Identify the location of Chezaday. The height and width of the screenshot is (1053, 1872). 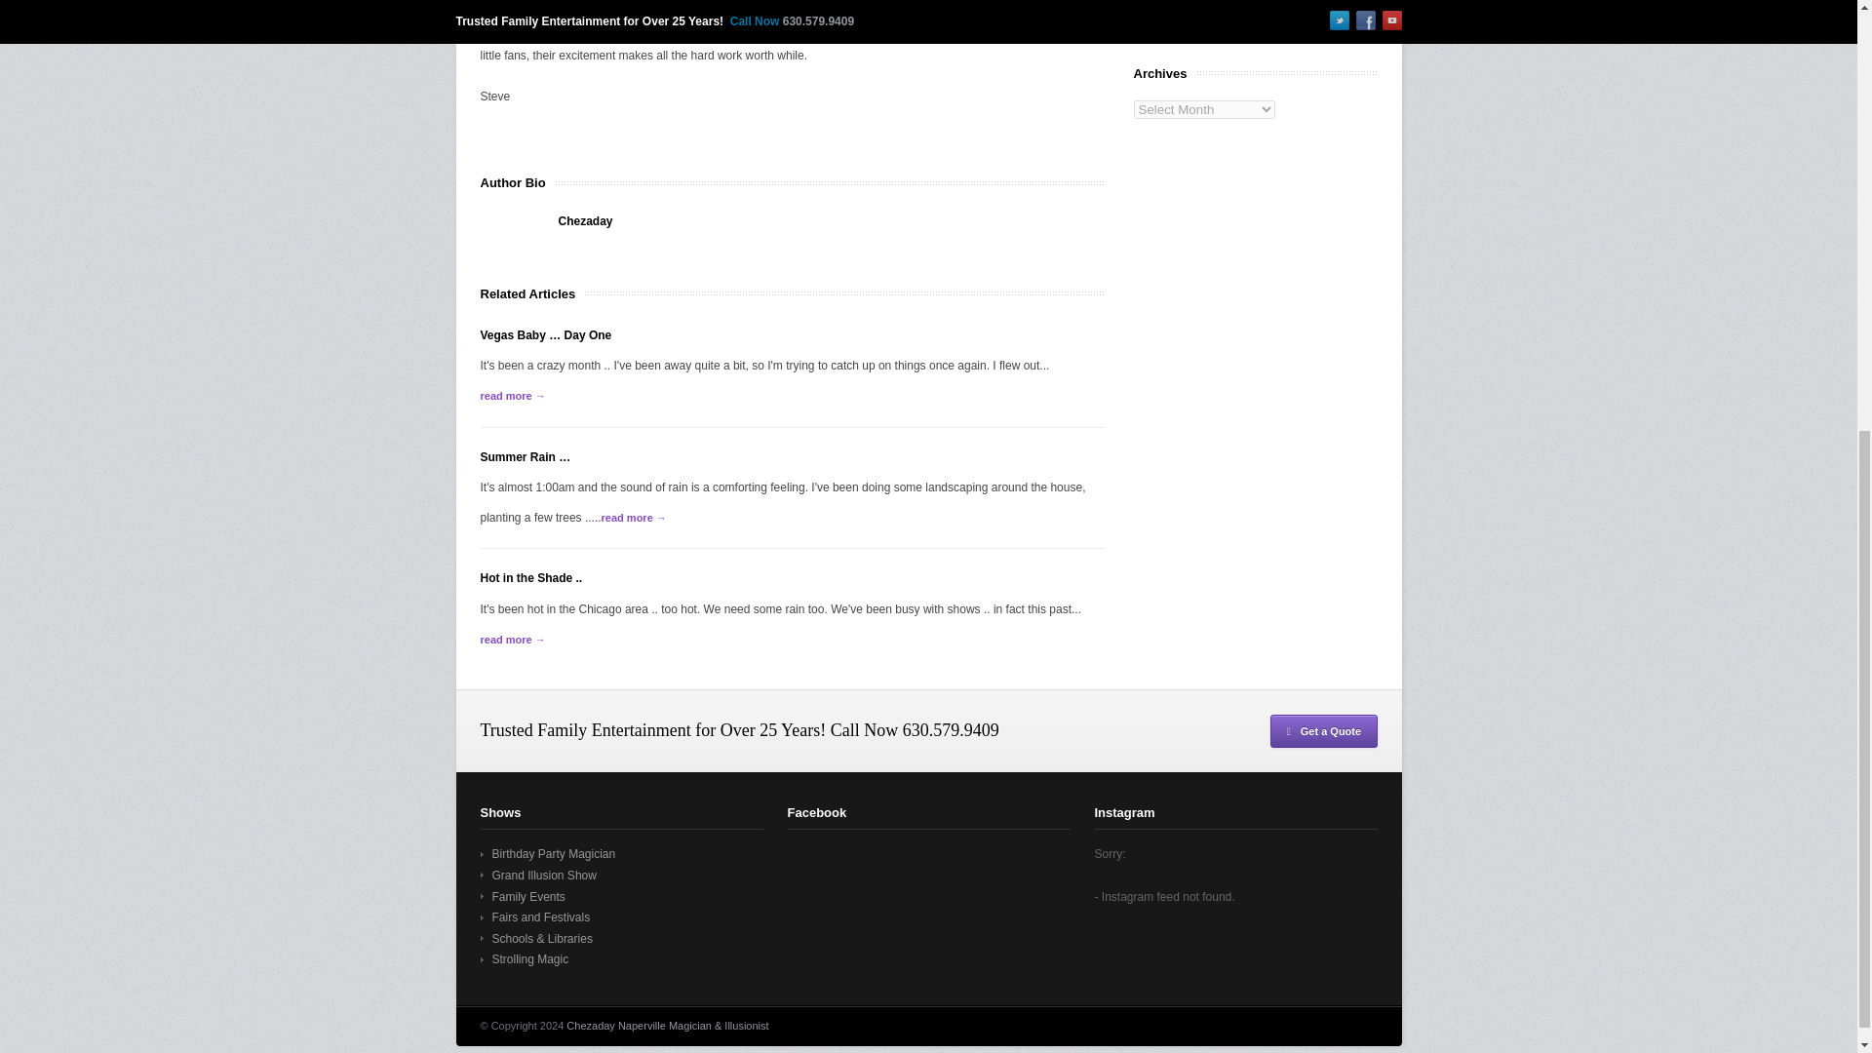
(585, 221).